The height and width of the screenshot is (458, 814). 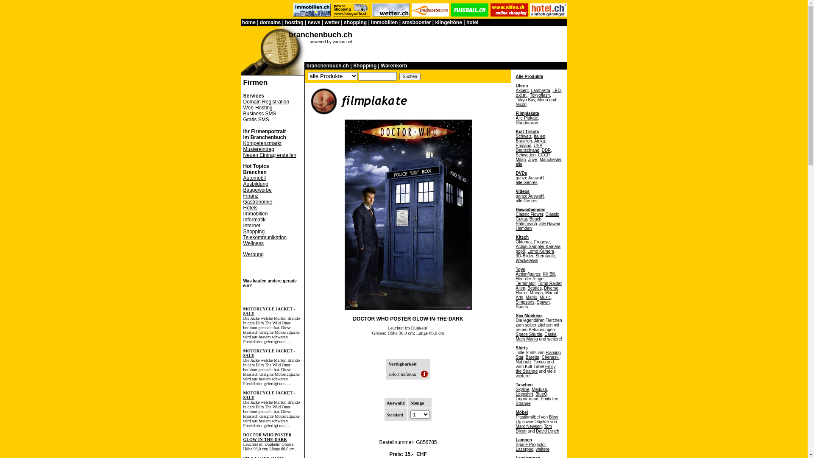 What do you see at coordinates (530, 209) in the screenshot?
I see `Hawaiihemden` at bounding box center [530, 209].